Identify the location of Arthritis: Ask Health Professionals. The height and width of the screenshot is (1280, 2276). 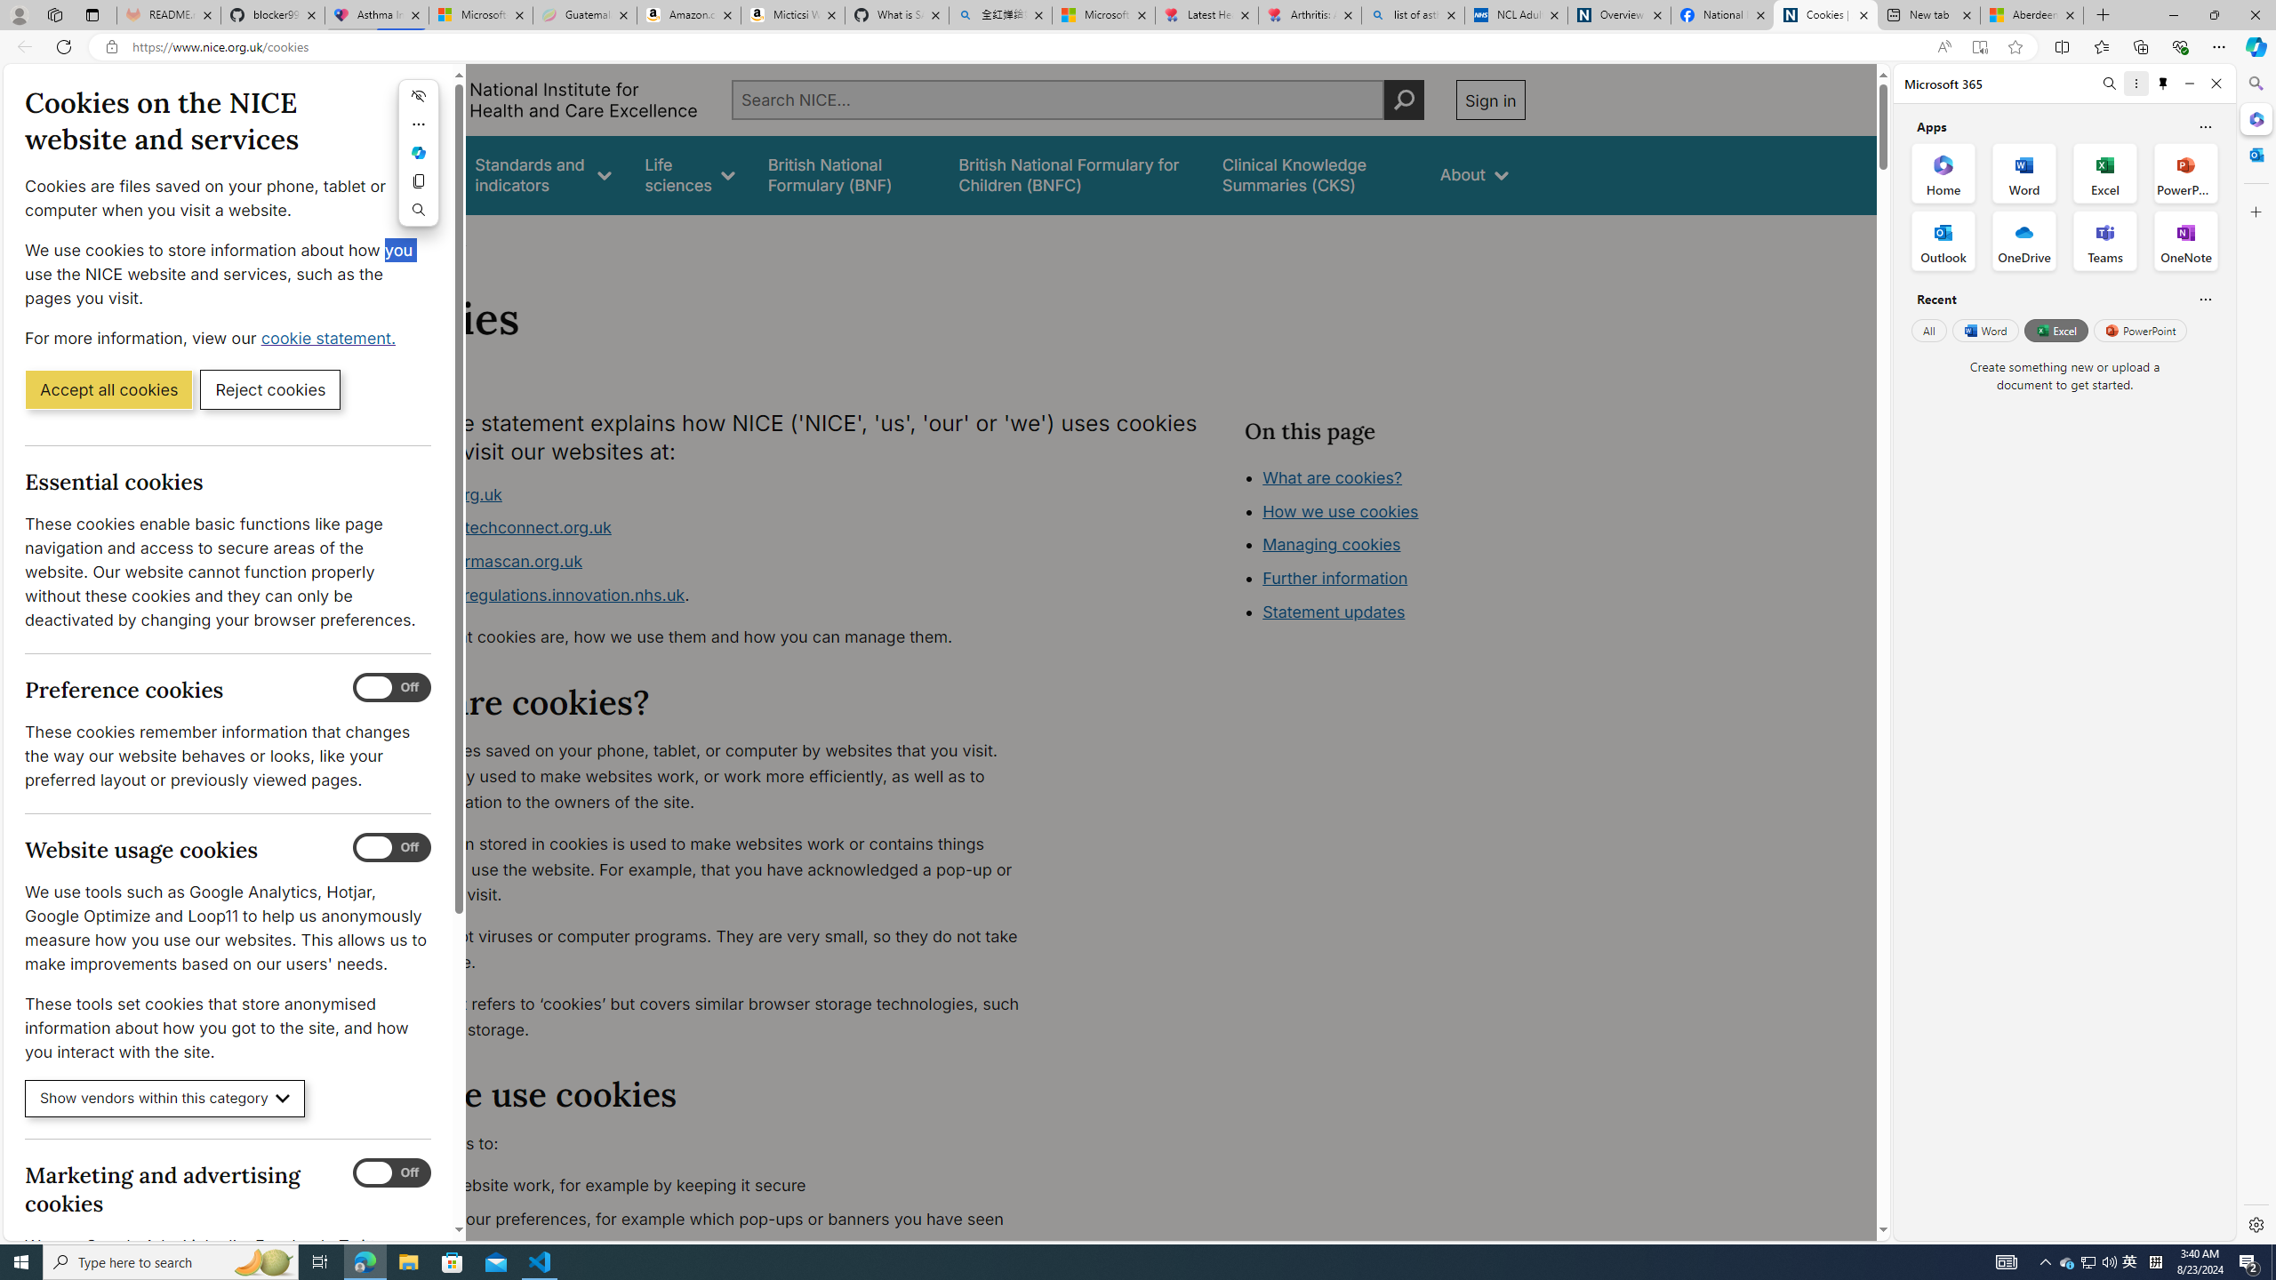
(1310, 15).